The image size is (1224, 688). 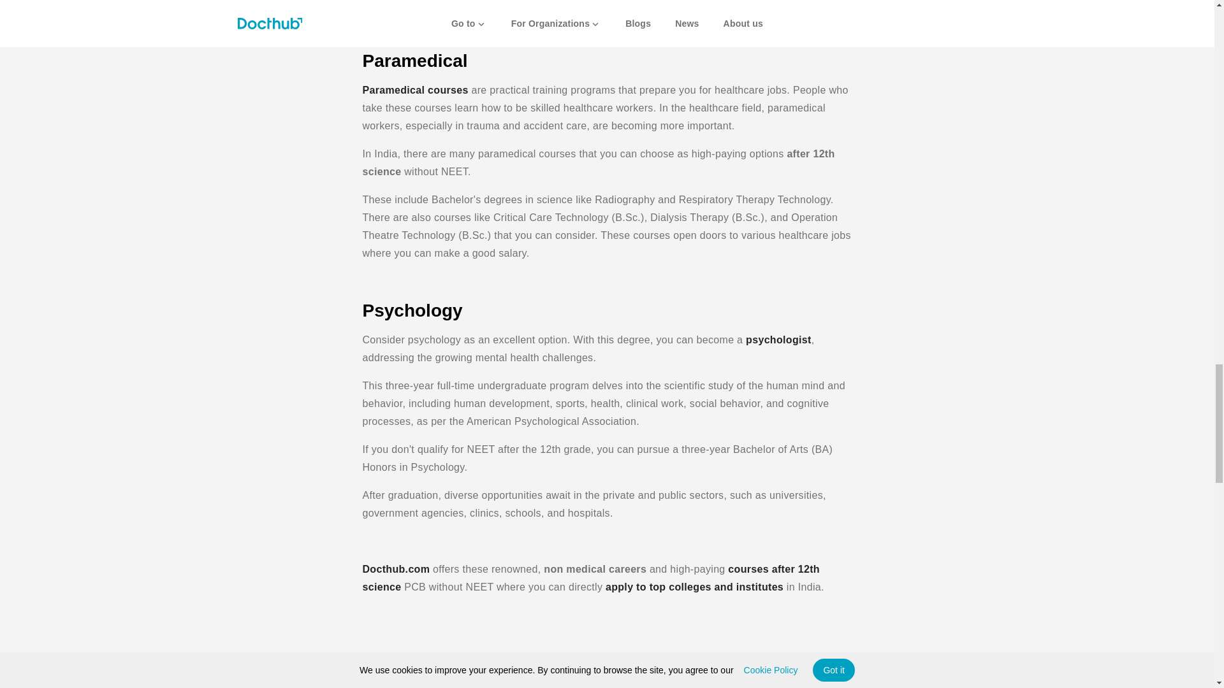 I want to click on Docthub.com, so click(x=395, y=568).